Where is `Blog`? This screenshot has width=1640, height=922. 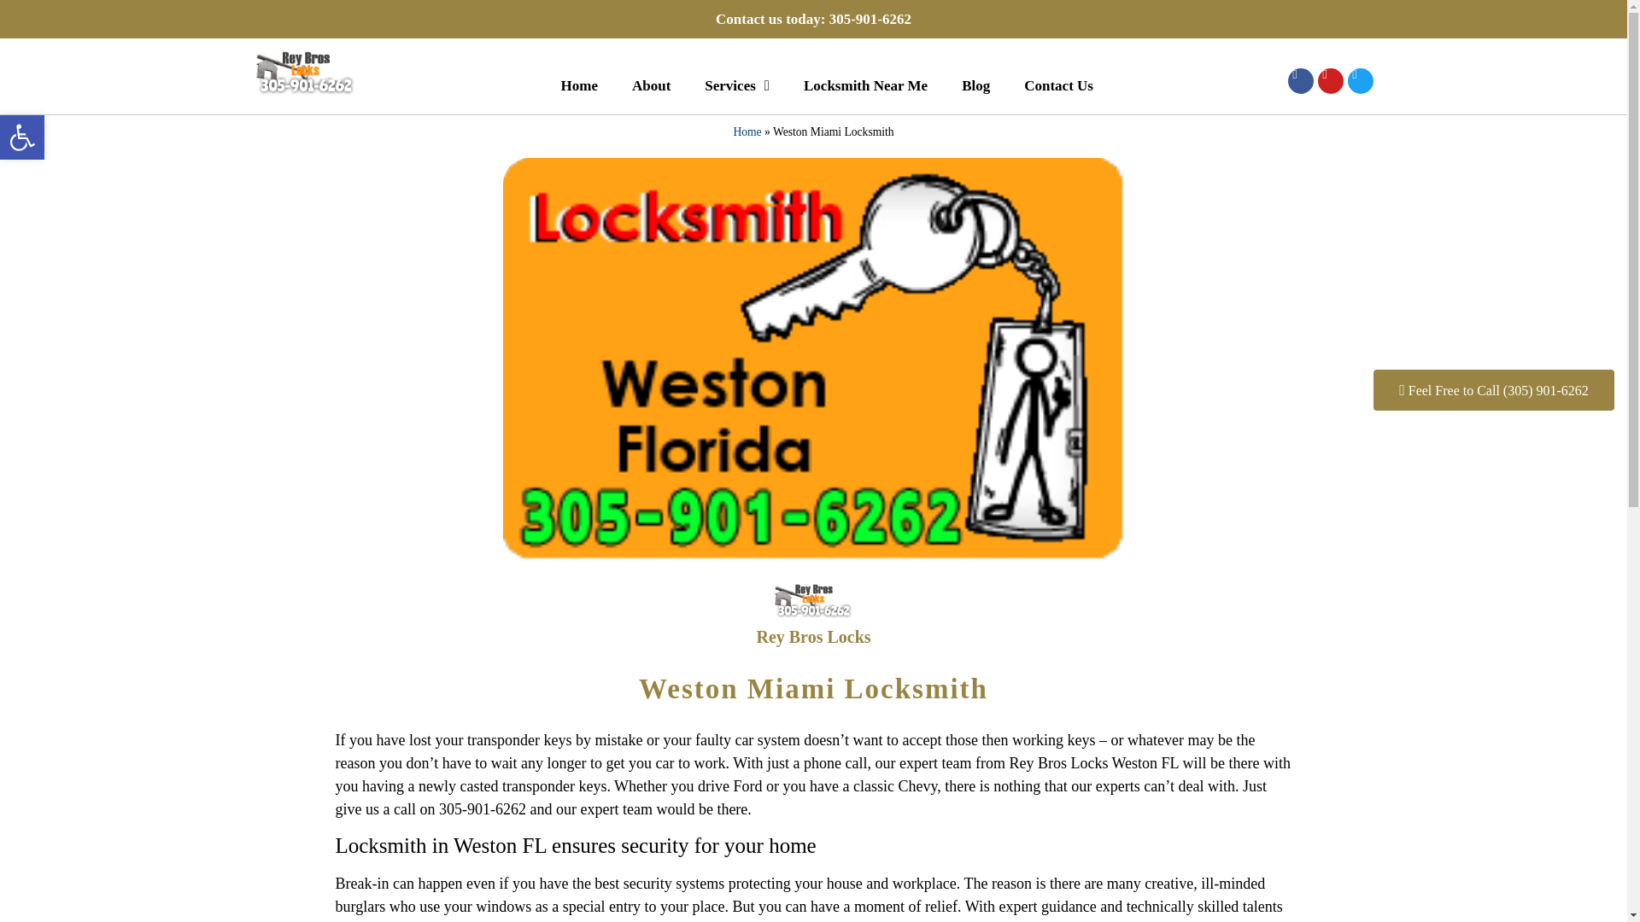 Blog is located at coordinates (975, 85).